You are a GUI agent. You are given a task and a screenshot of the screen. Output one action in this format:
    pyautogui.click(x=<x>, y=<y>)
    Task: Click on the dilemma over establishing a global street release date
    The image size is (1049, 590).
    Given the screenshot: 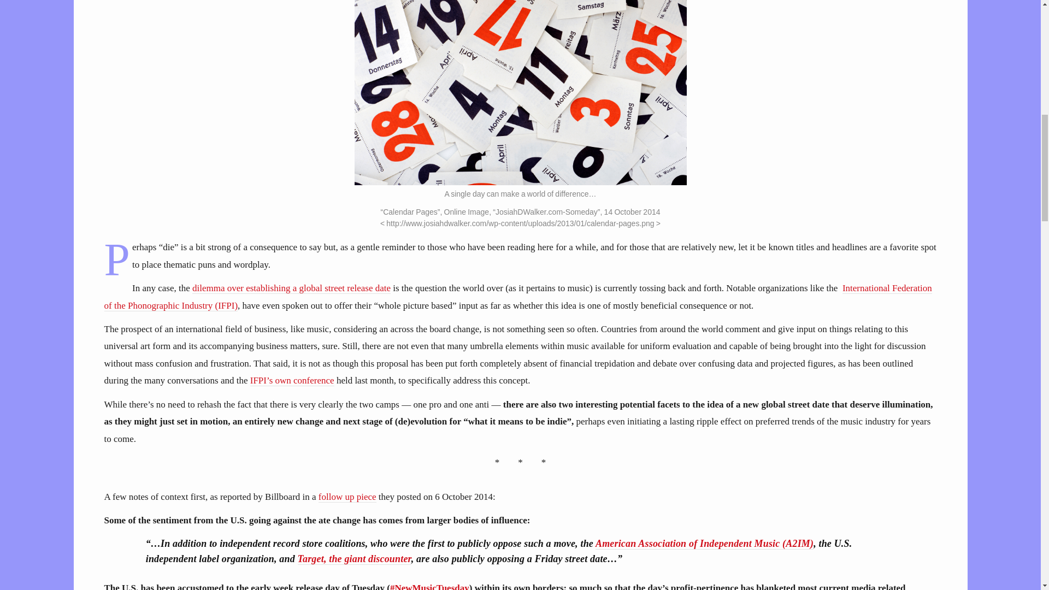 What is the action you would take?
    pyautogui.click(x=291, y=288)
    